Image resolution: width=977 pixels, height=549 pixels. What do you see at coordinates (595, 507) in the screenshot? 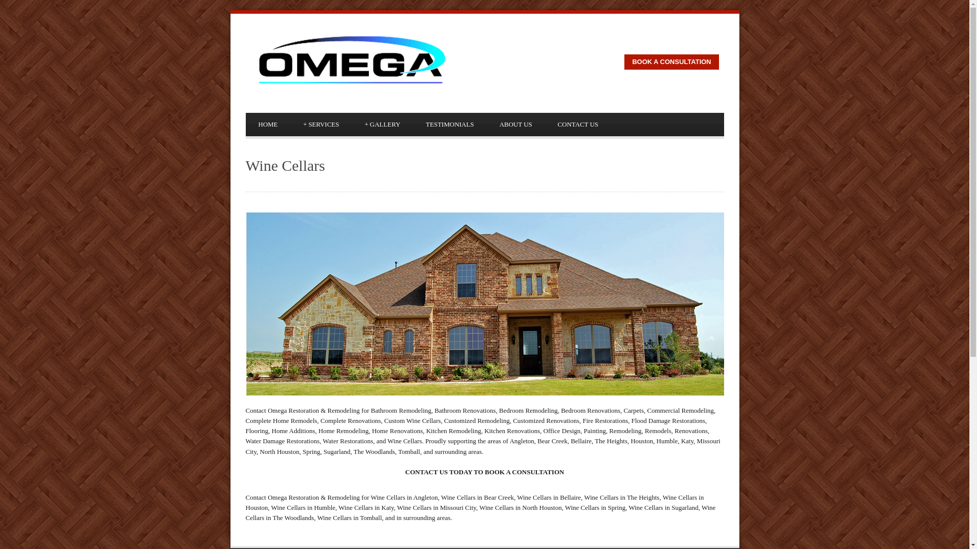
I see `Wine Cellars in Spring` at bounding box center [595, 507].